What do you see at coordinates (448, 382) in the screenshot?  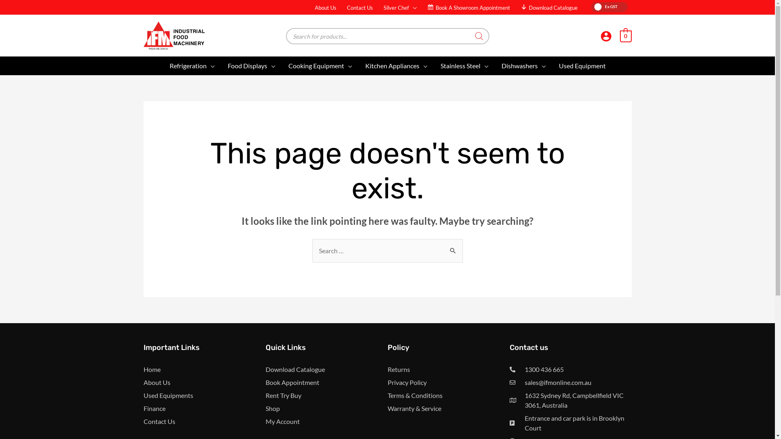 I see `Privacy Policy` at bounding box center [448, 382].